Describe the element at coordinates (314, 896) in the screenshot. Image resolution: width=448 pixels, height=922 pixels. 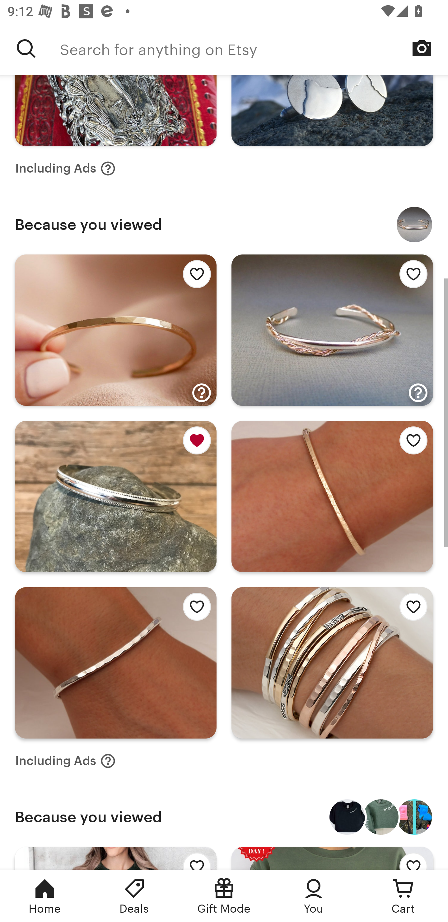
I see `You` at that location.